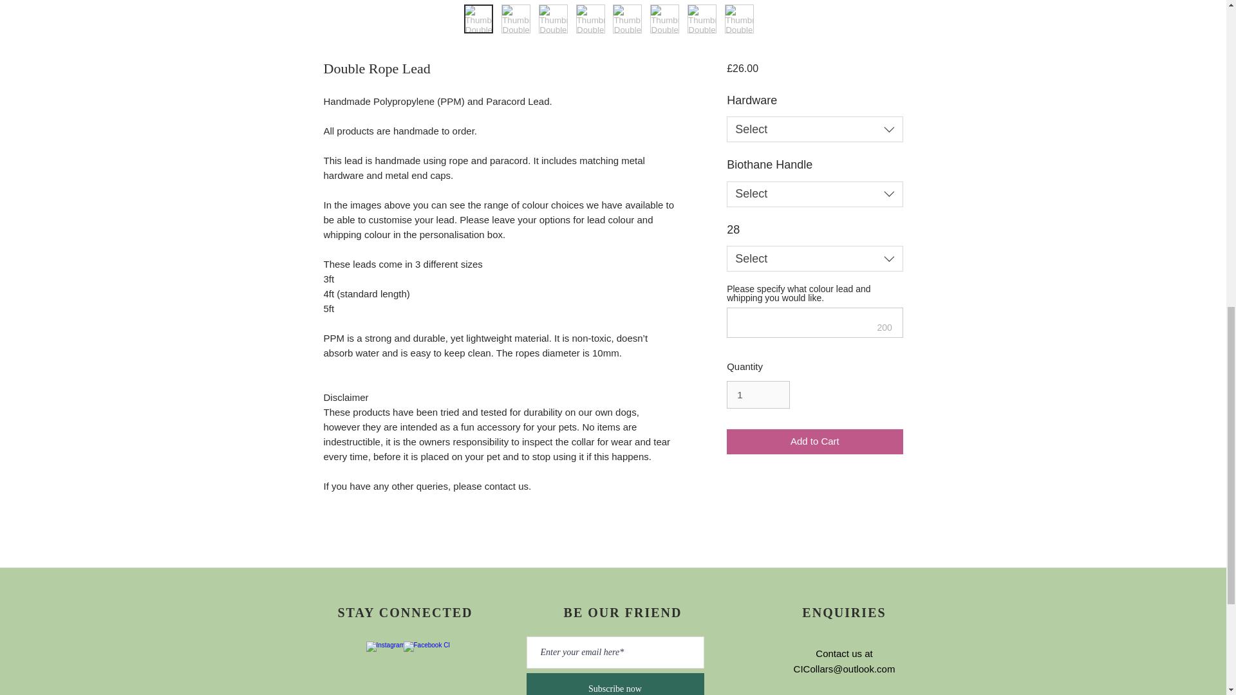 This screenshot has width=1236, height=695. What do you see at coordinates (814, 441) in the screenshot?
I see `Add to Cart` at bounding box center [814, 441].